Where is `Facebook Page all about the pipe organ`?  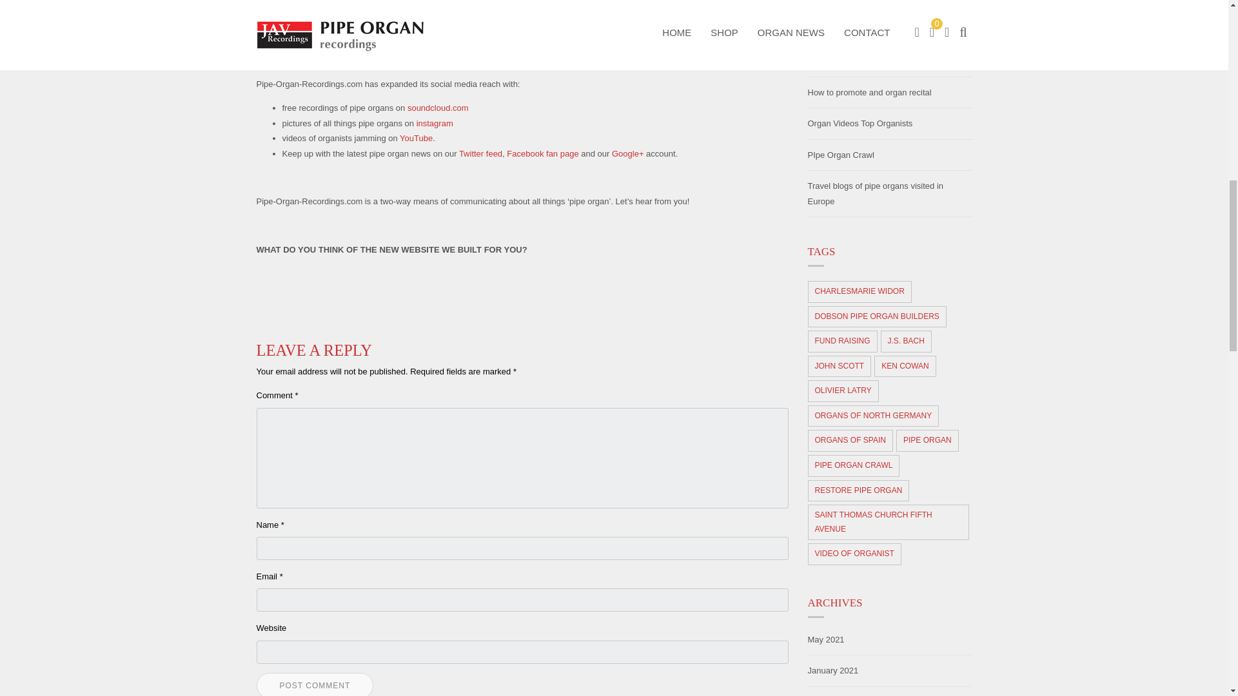 Facebook Page all about the pipe organ is located at coordinates (542, 153).